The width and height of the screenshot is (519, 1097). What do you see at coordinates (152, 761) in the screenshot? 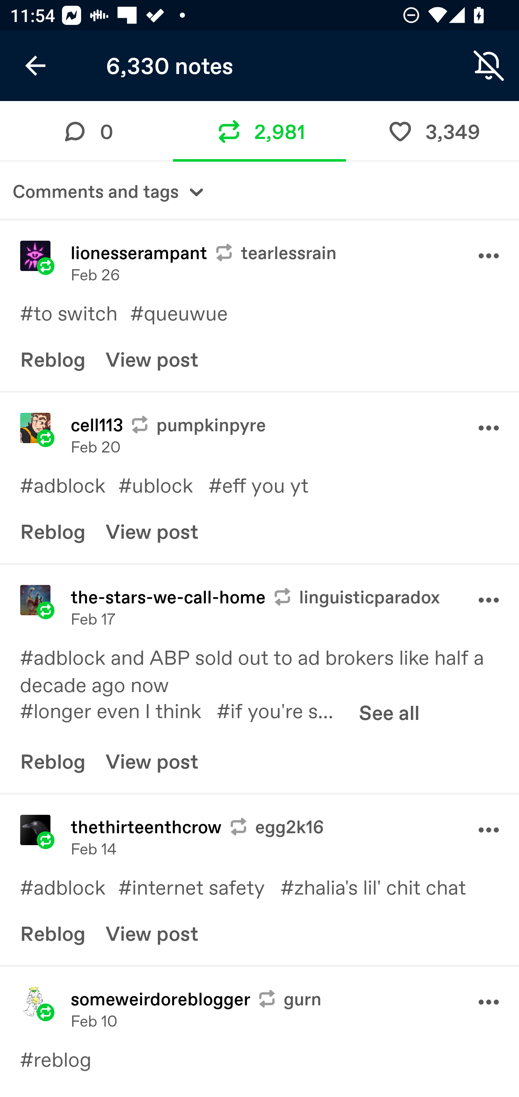
I see `View post` at bounding box center [152, 761].